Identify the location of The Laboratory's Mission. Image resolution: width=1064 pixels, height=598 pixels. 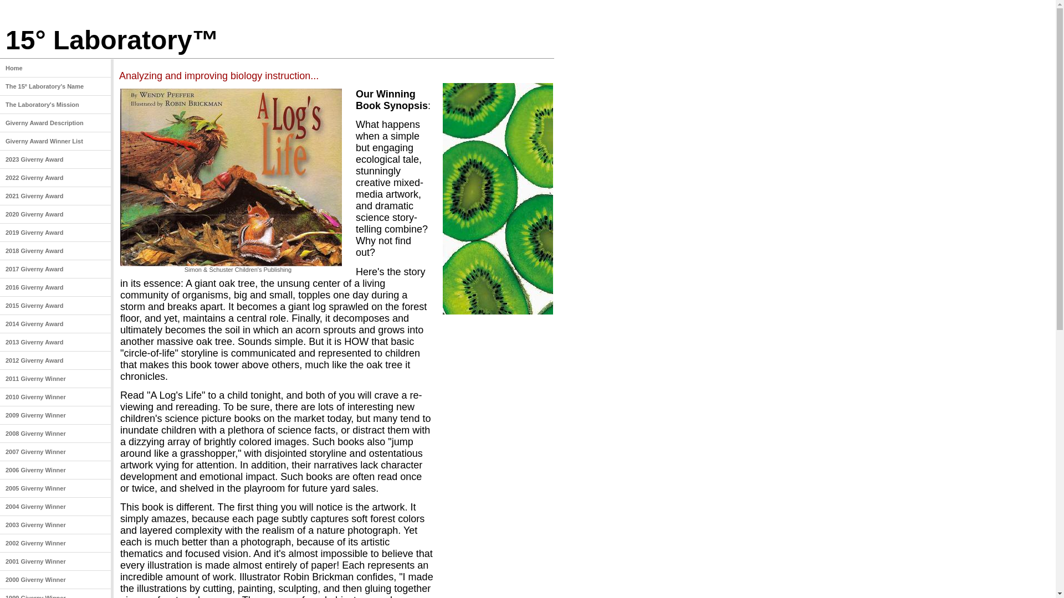
(55, 105).